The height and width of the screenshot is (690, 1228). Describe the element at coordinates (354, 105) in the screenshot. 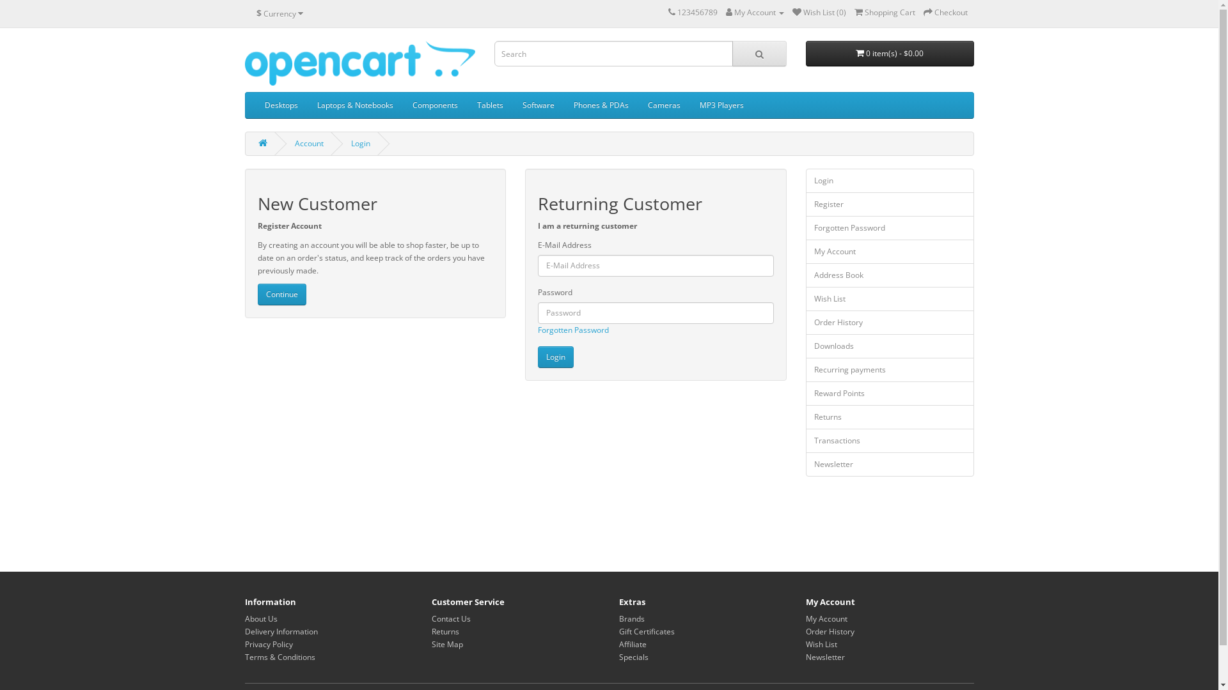

I see `Laptops & Notebooks` at that location.